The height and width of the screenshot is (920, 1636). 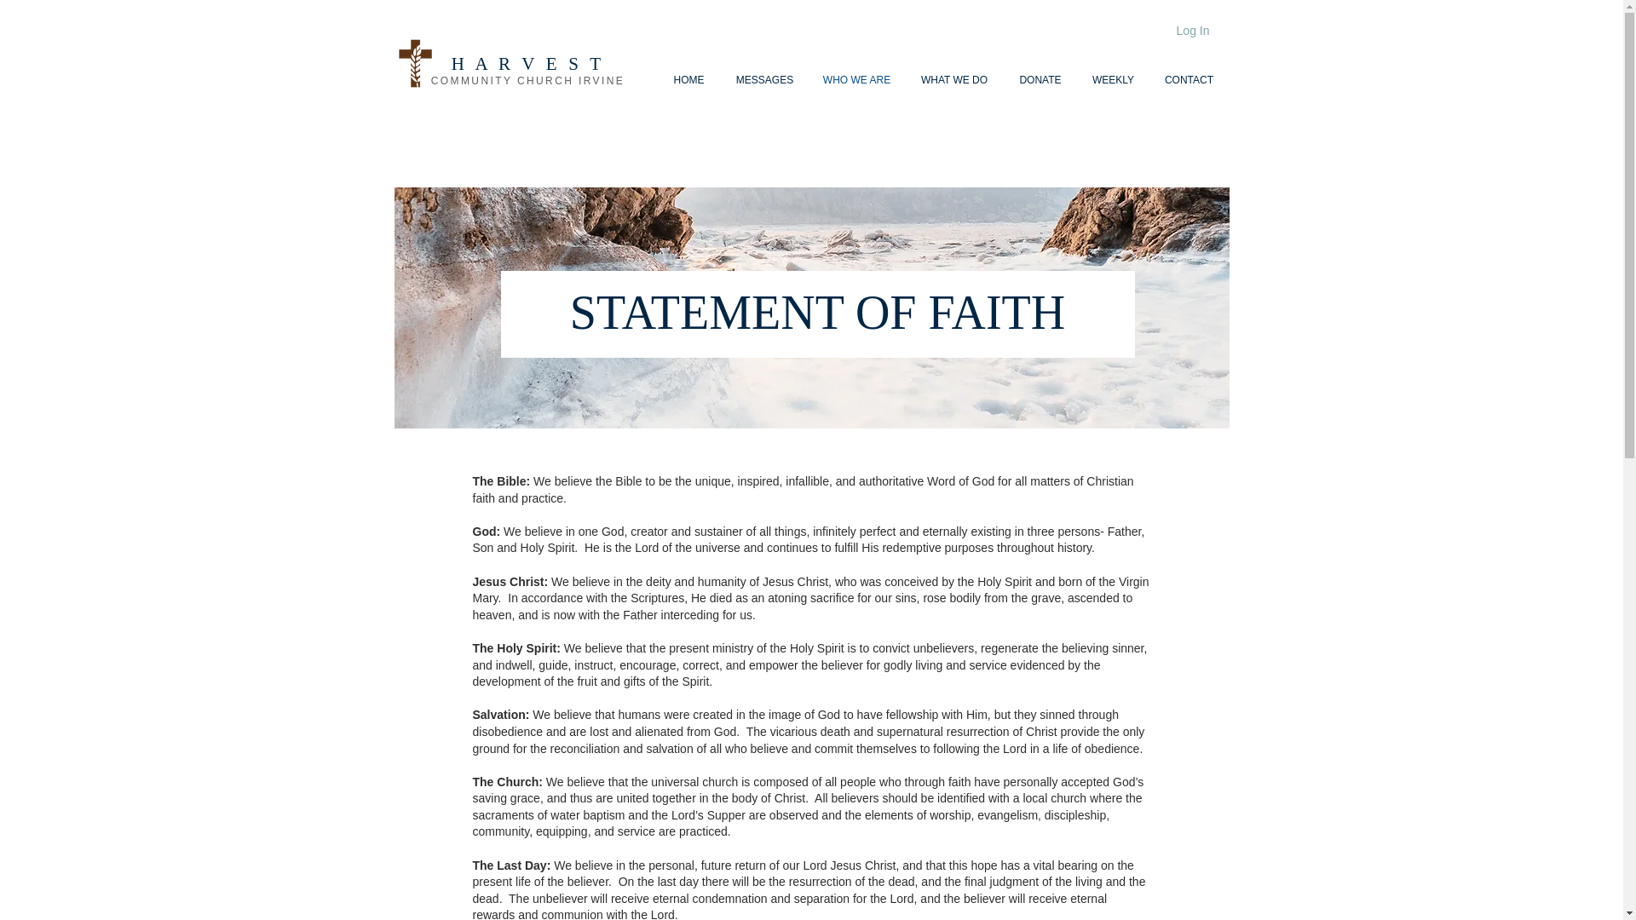 I want to click on DONATE, so click(x=1041, y=80).